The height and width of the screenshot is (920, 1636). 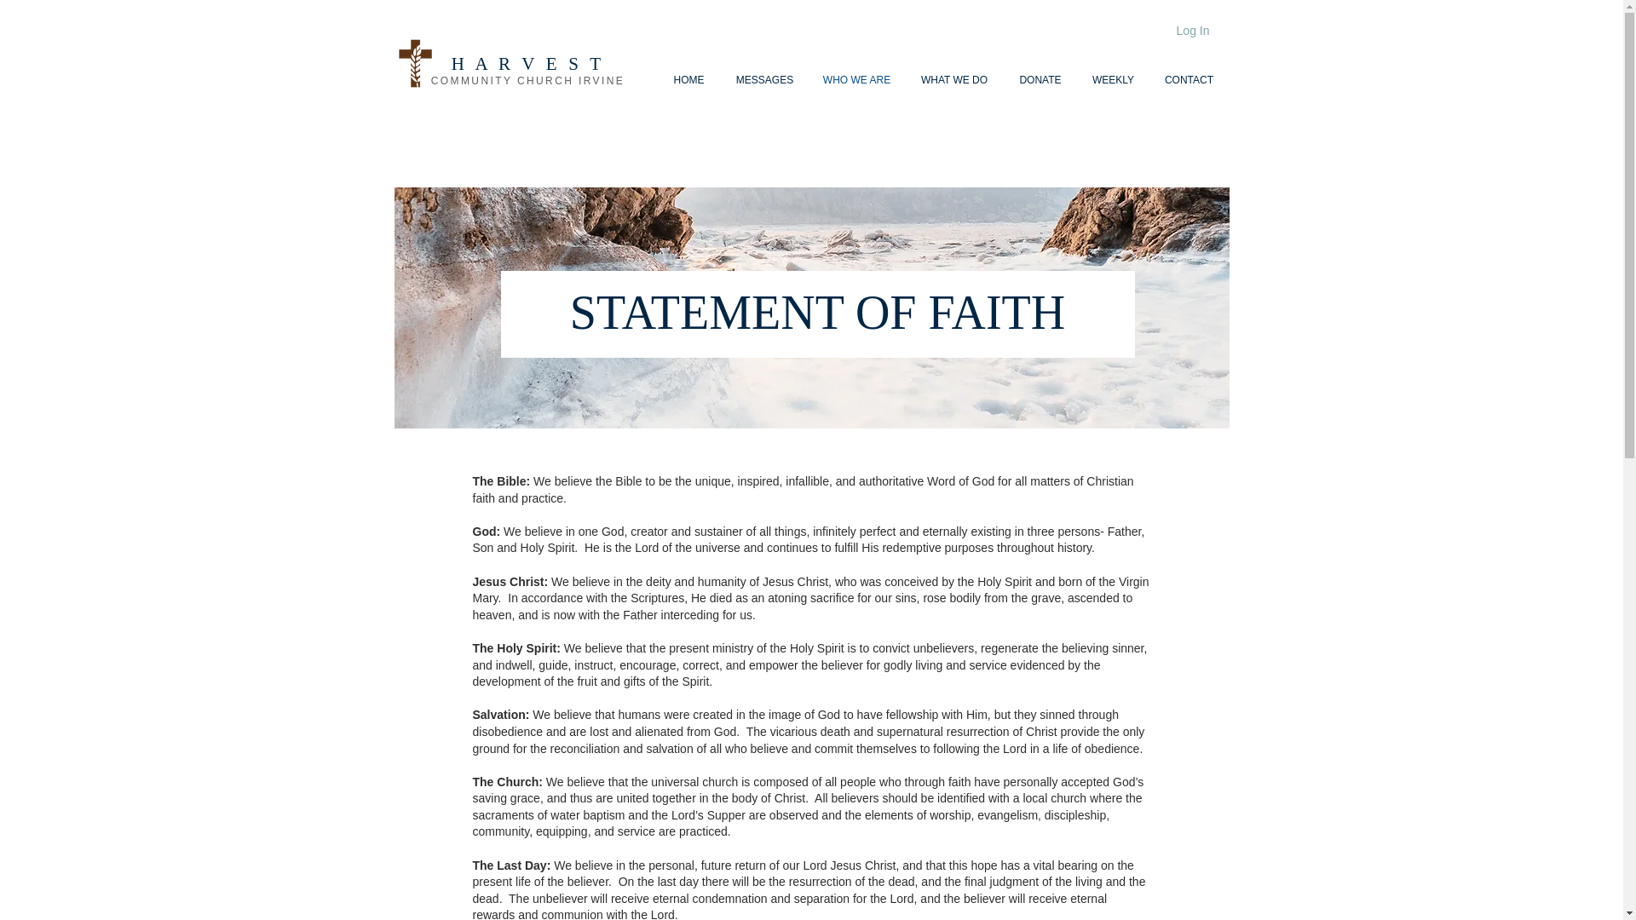 I want to click on DONATE, so click(x=1041, y=80).